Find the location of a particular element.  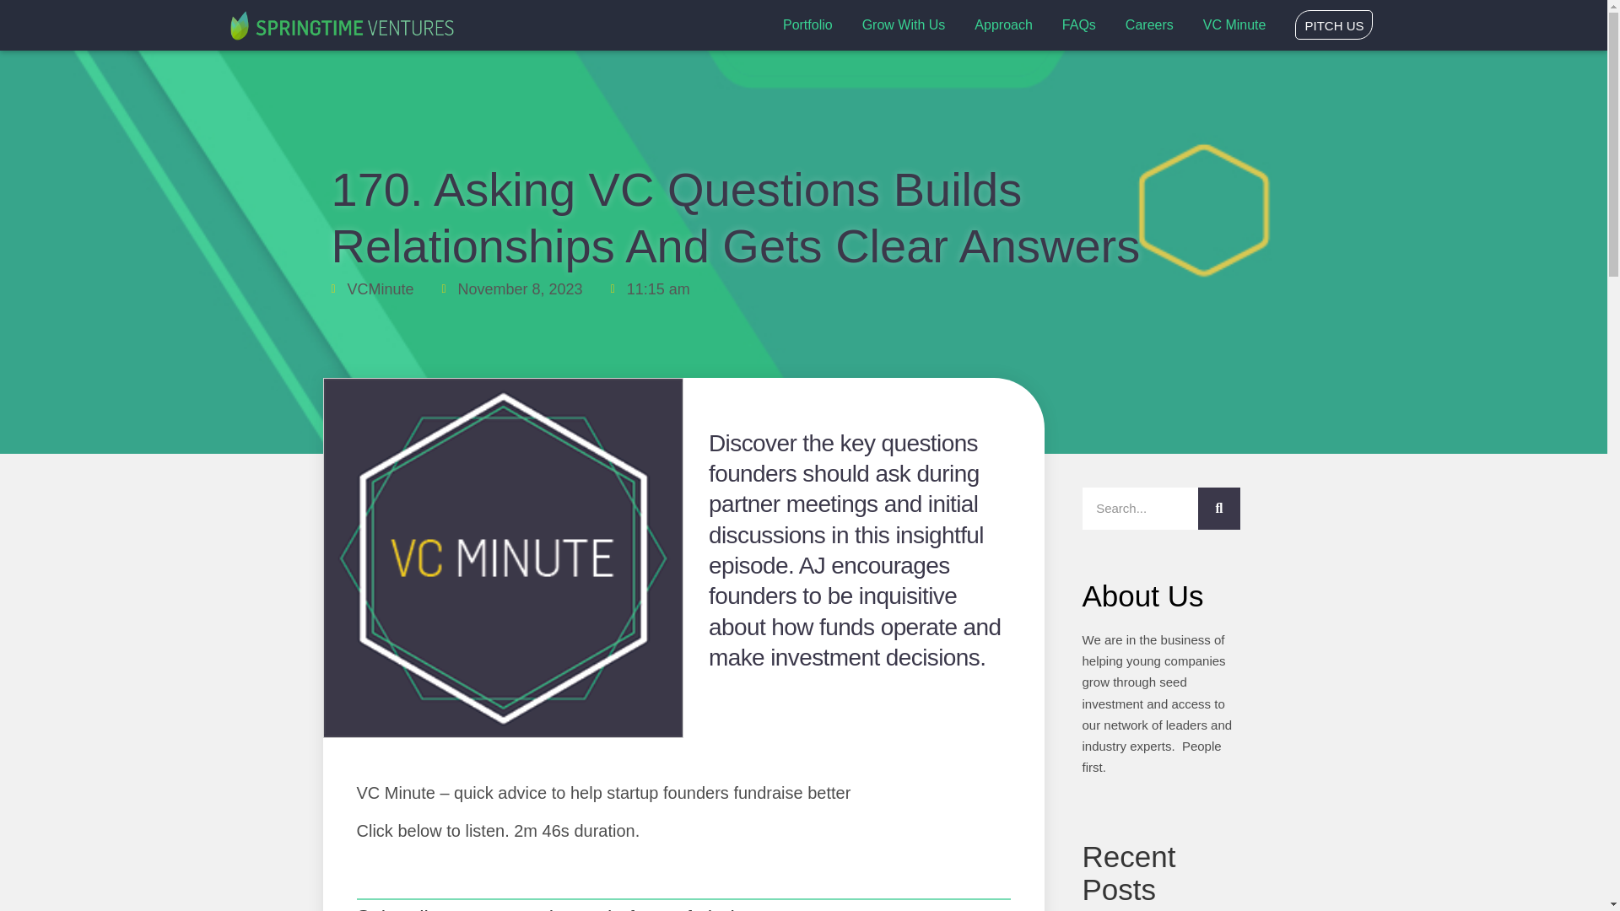

VC Minute is located at coordinates (1235, 25).